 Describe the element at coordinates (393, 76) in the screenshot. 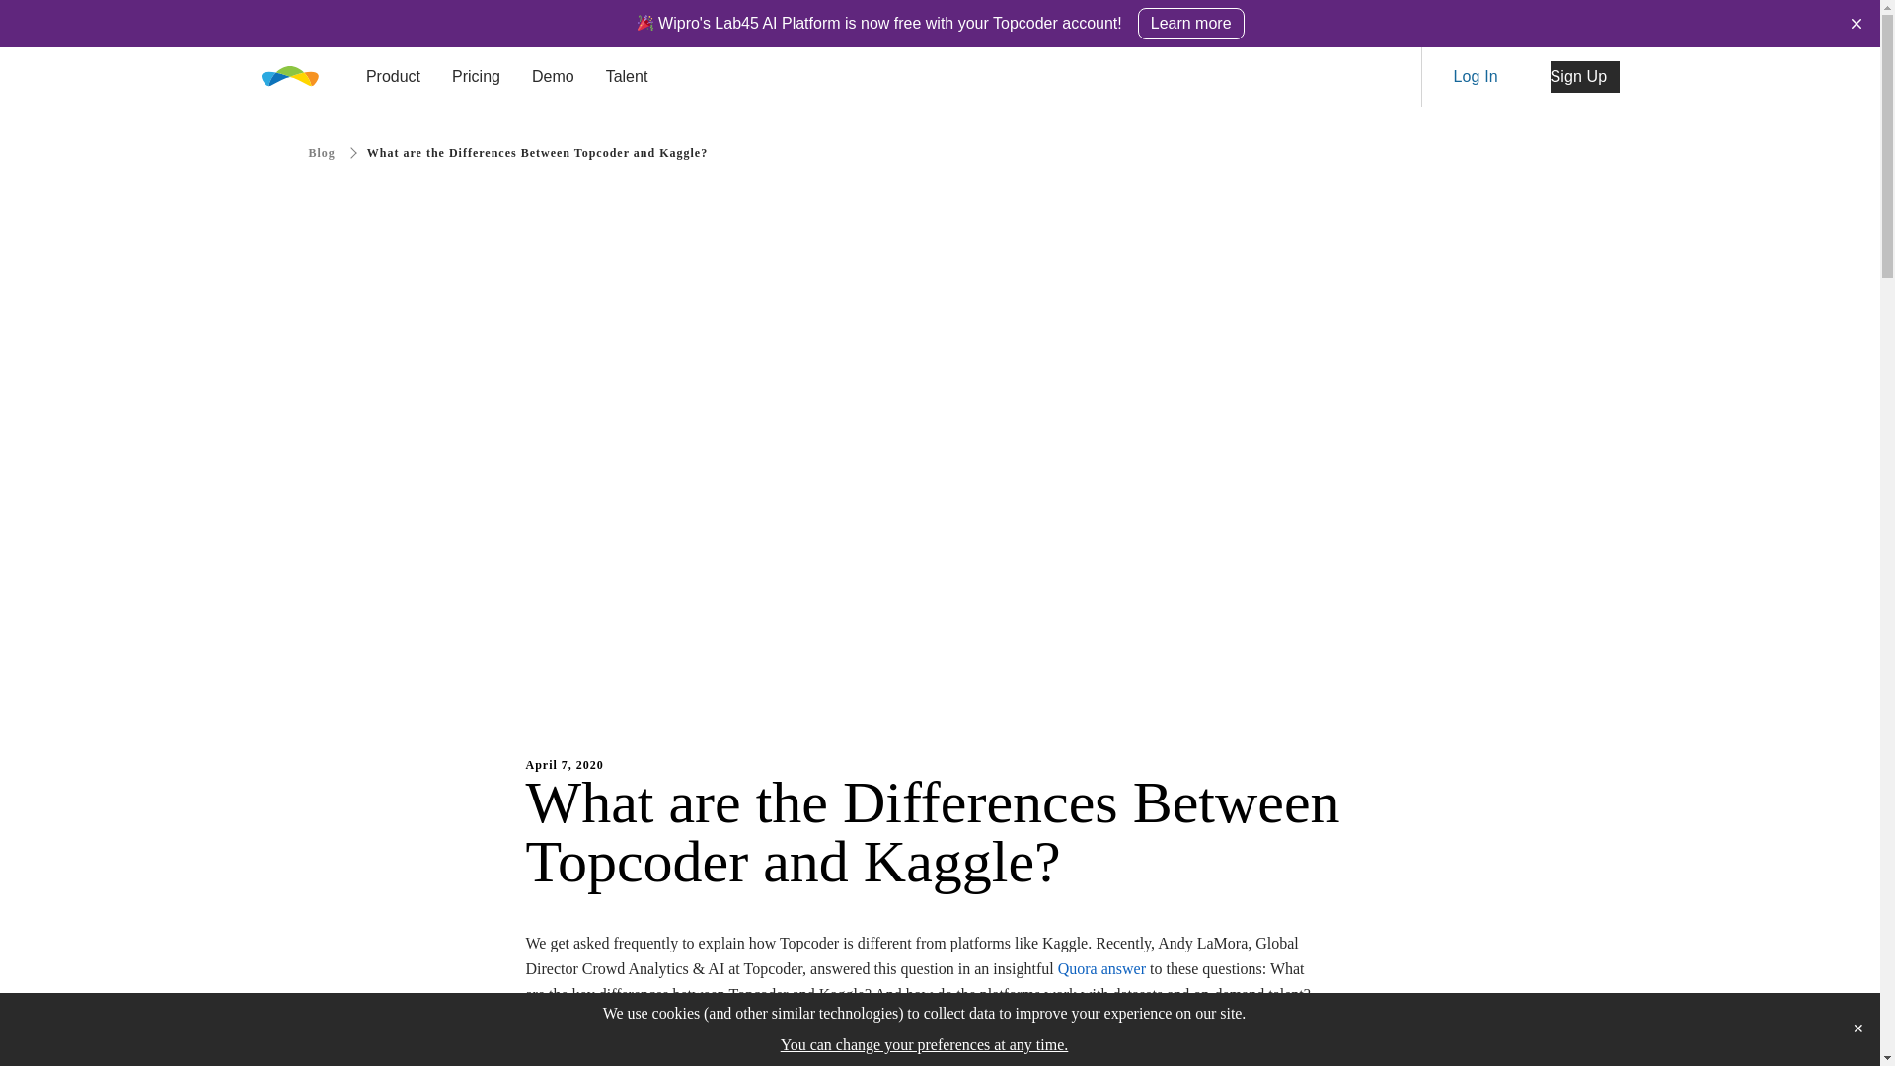

I see `Product` at that location.